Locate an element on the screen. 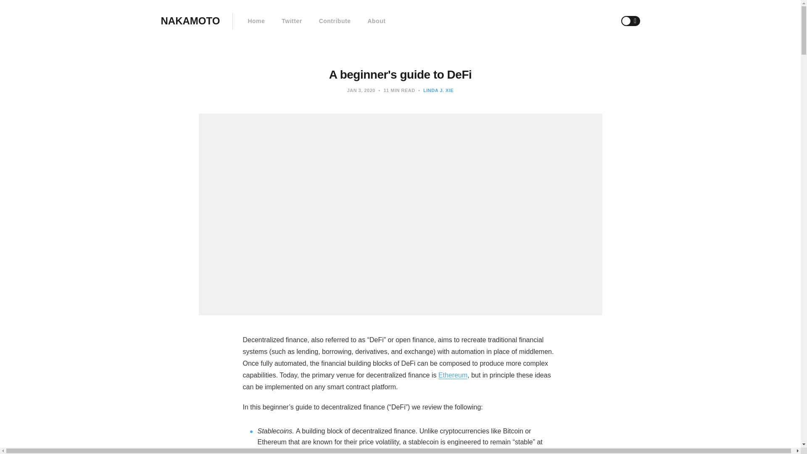 The image size is (807, 454). Linda J. Xie is located at coordinates (438, 90).